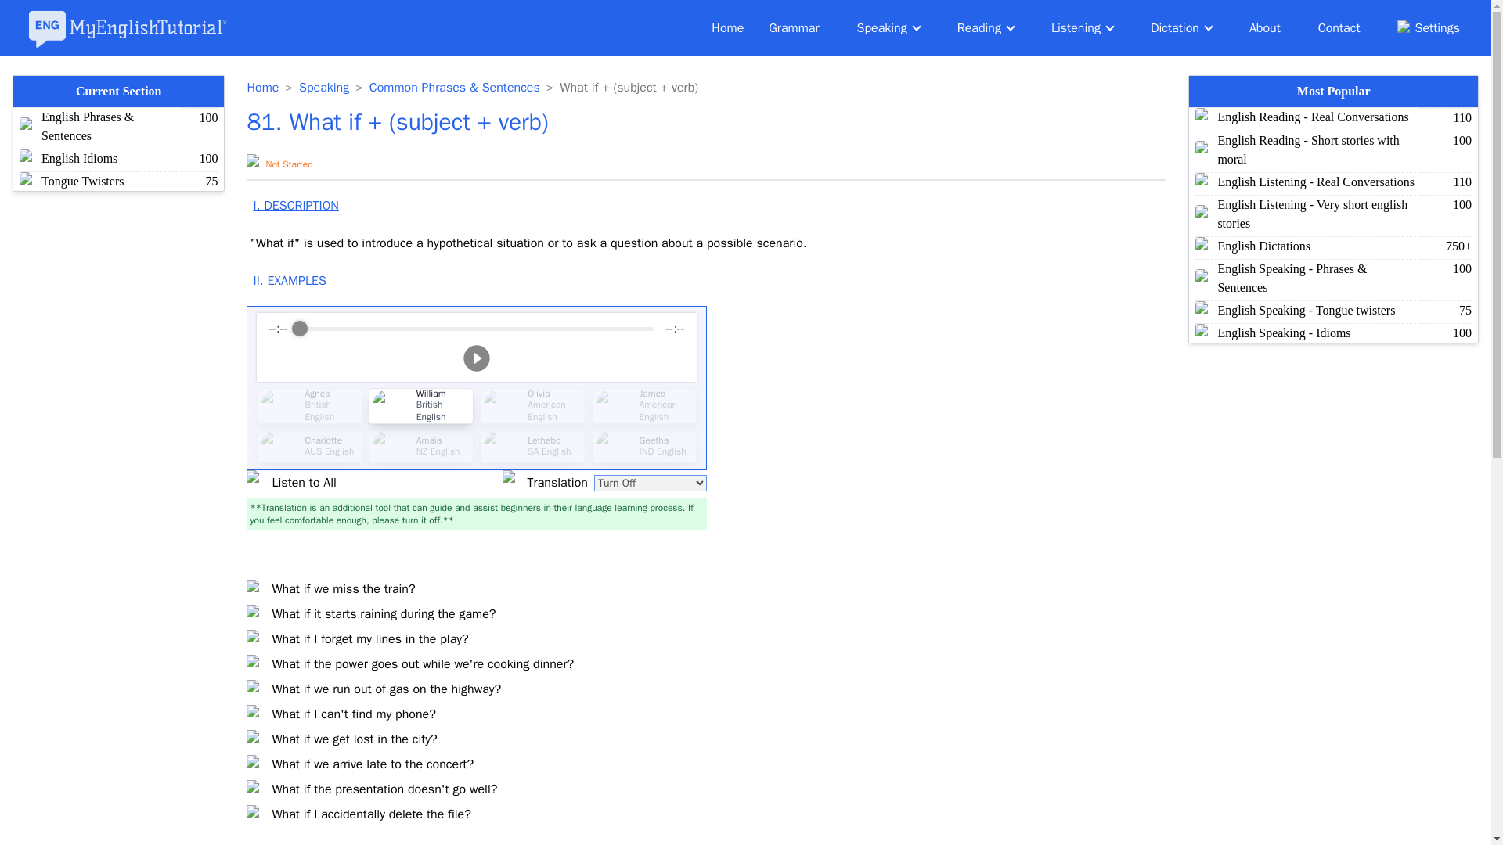  I want to click on Home, so click(261, 88).